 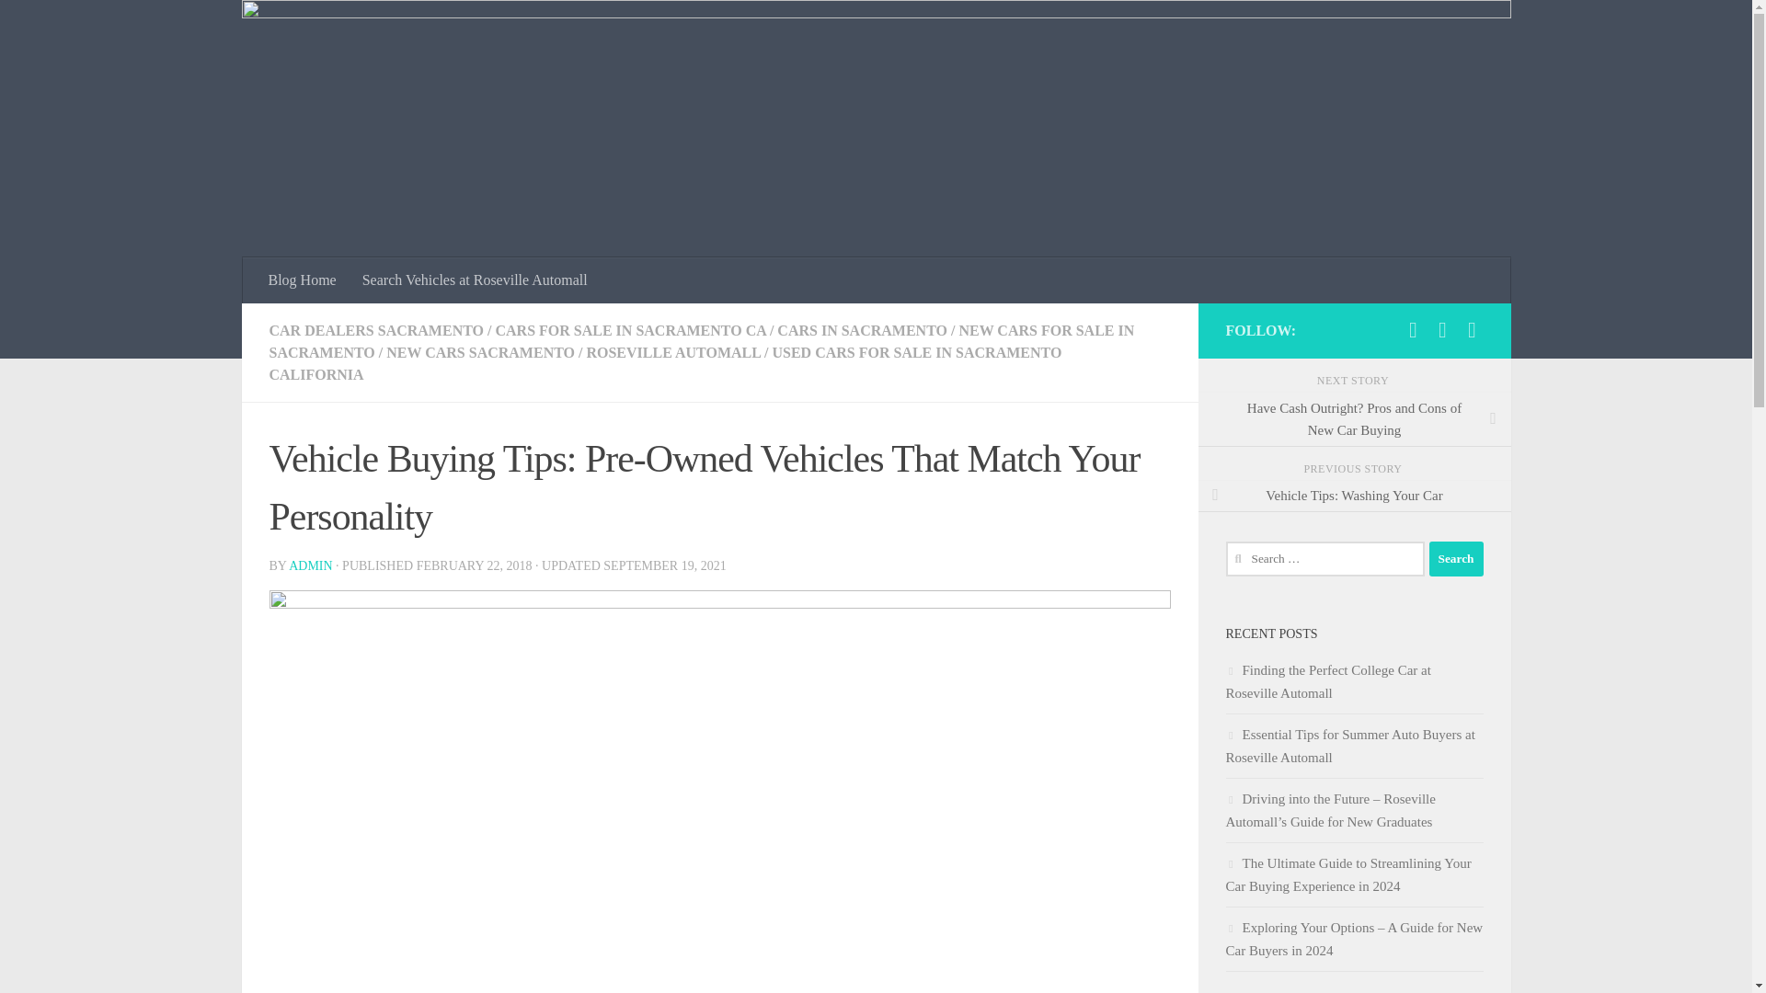 I want to click on Blog Home, so click(x=303, y=280).